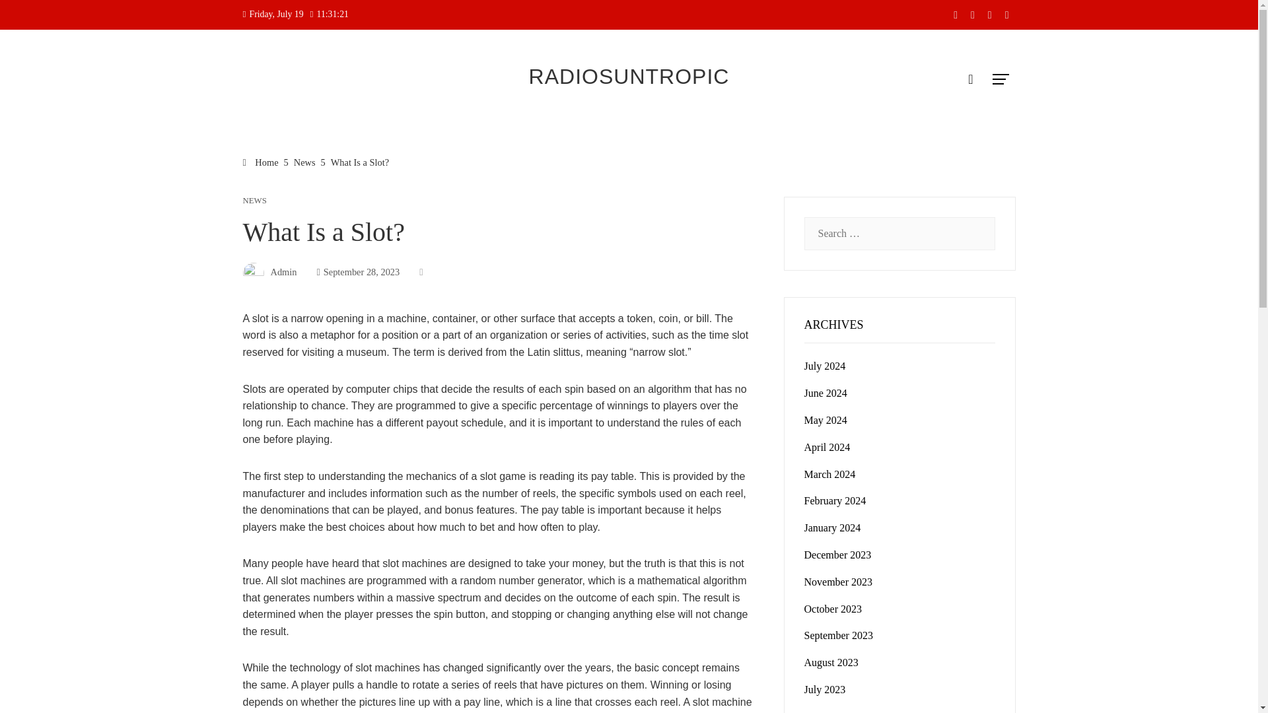  Describe the element at coordinates (827, 446) in the screenshot. I see `April 2024` at that location.